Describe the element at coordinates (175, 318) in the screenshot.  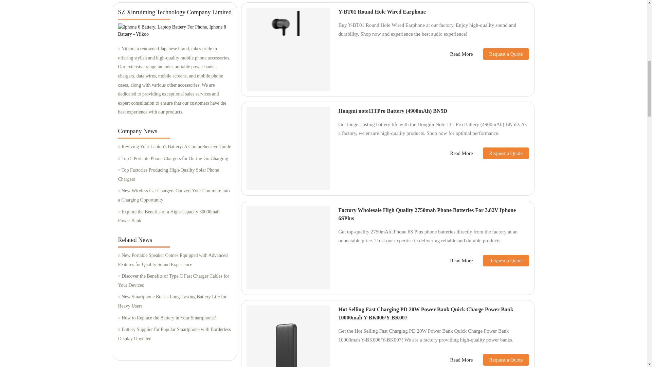
I see `How to Replace the Battery in Your Smartphone?` at that location.